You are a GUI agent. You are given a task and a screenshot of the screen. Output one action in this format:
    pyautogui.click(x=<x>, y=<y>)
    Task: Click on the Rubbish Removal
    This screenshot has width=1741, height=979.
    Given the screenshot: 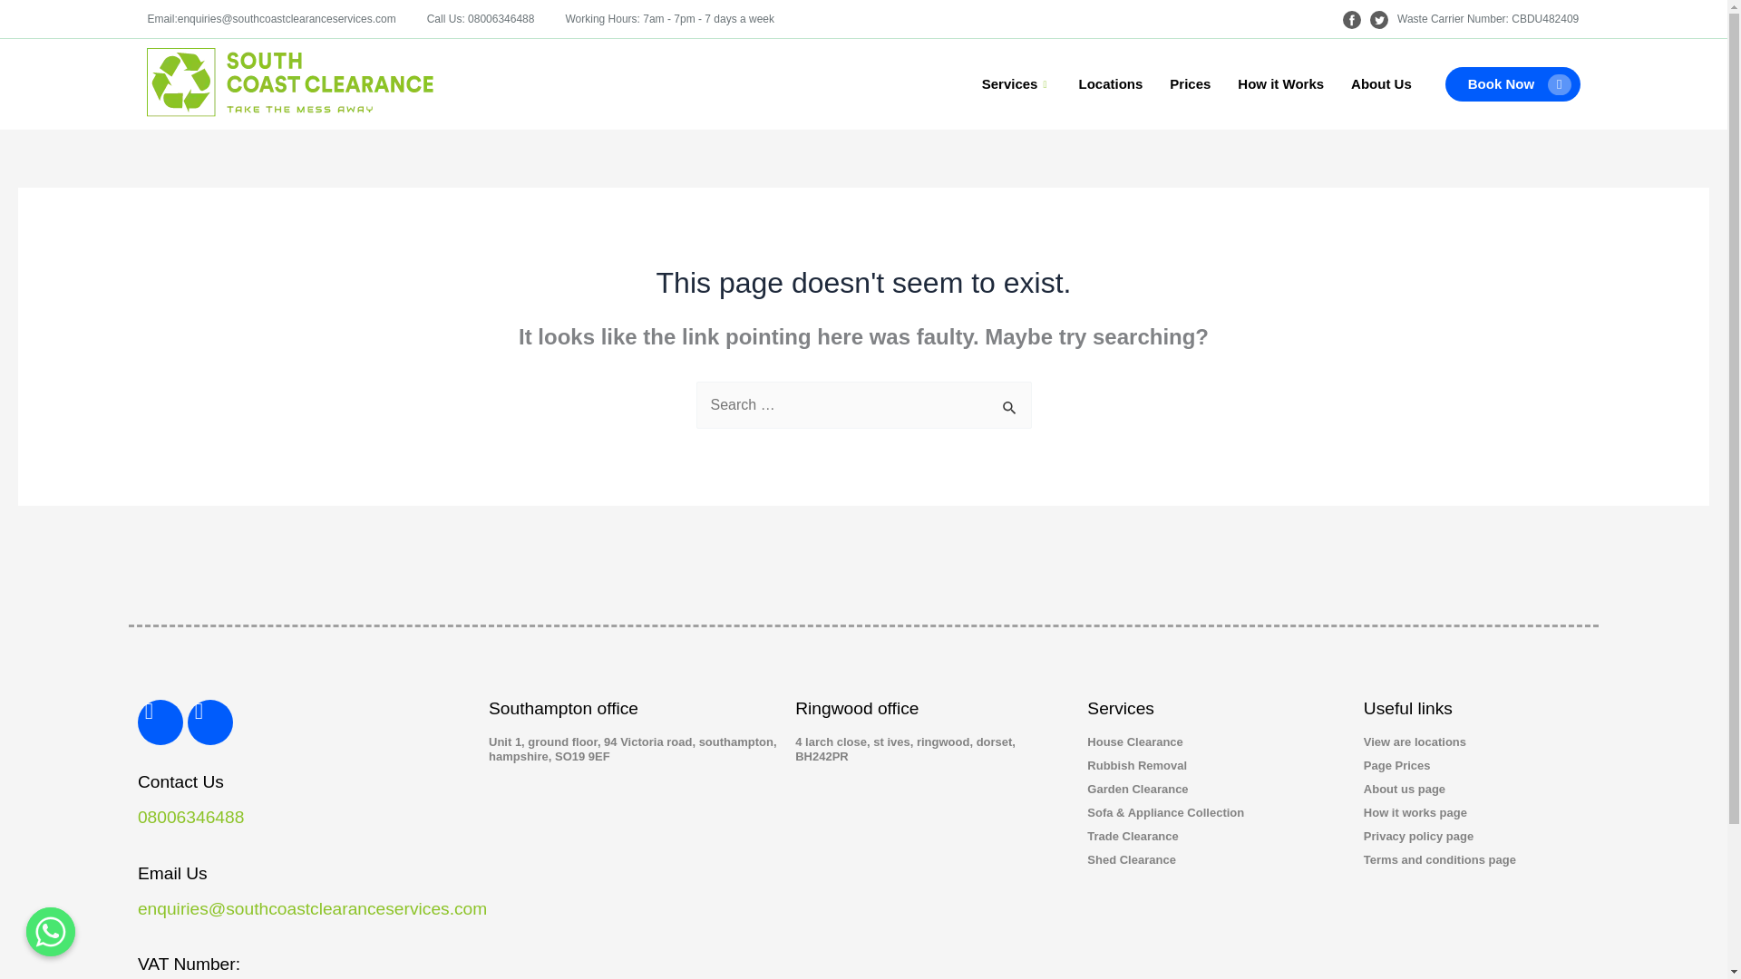 What is the action you would take?
    pyautogui.click(x=1215, y=766)
    